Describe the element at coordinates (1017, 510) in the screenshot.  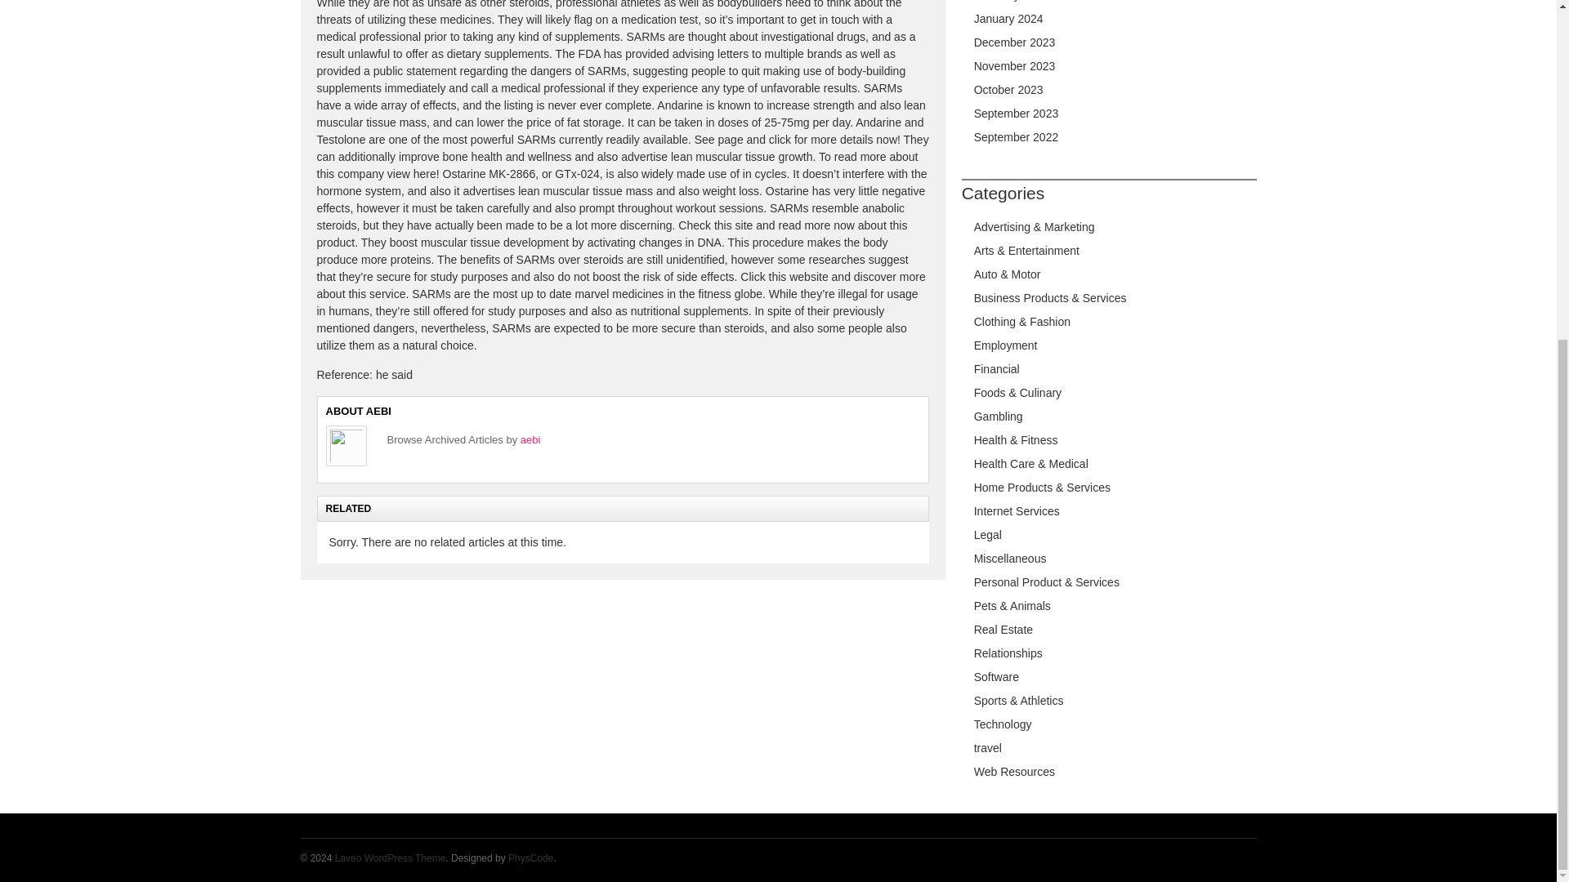
I see `Internet Services` at that location.